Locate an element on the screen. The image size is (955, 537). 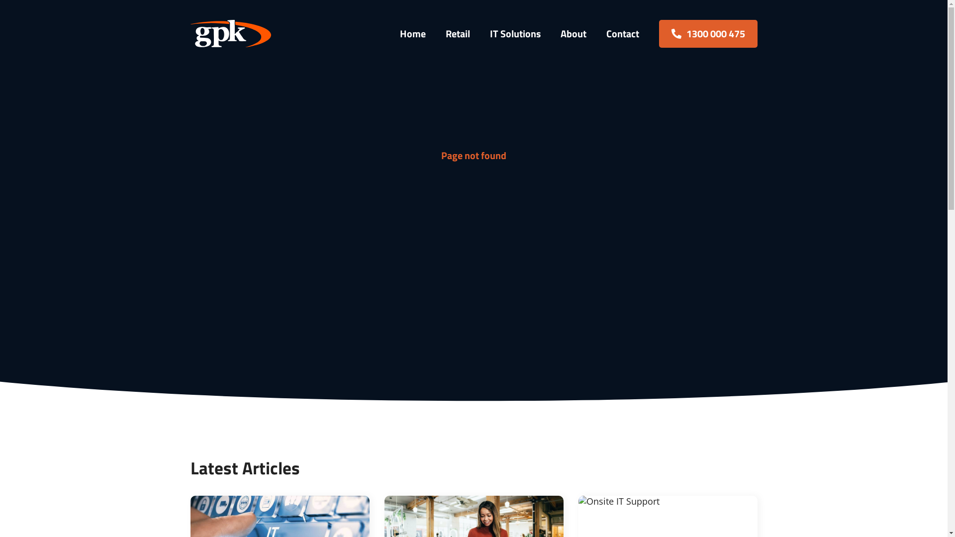
Contact is located at coordinates (622, 33).